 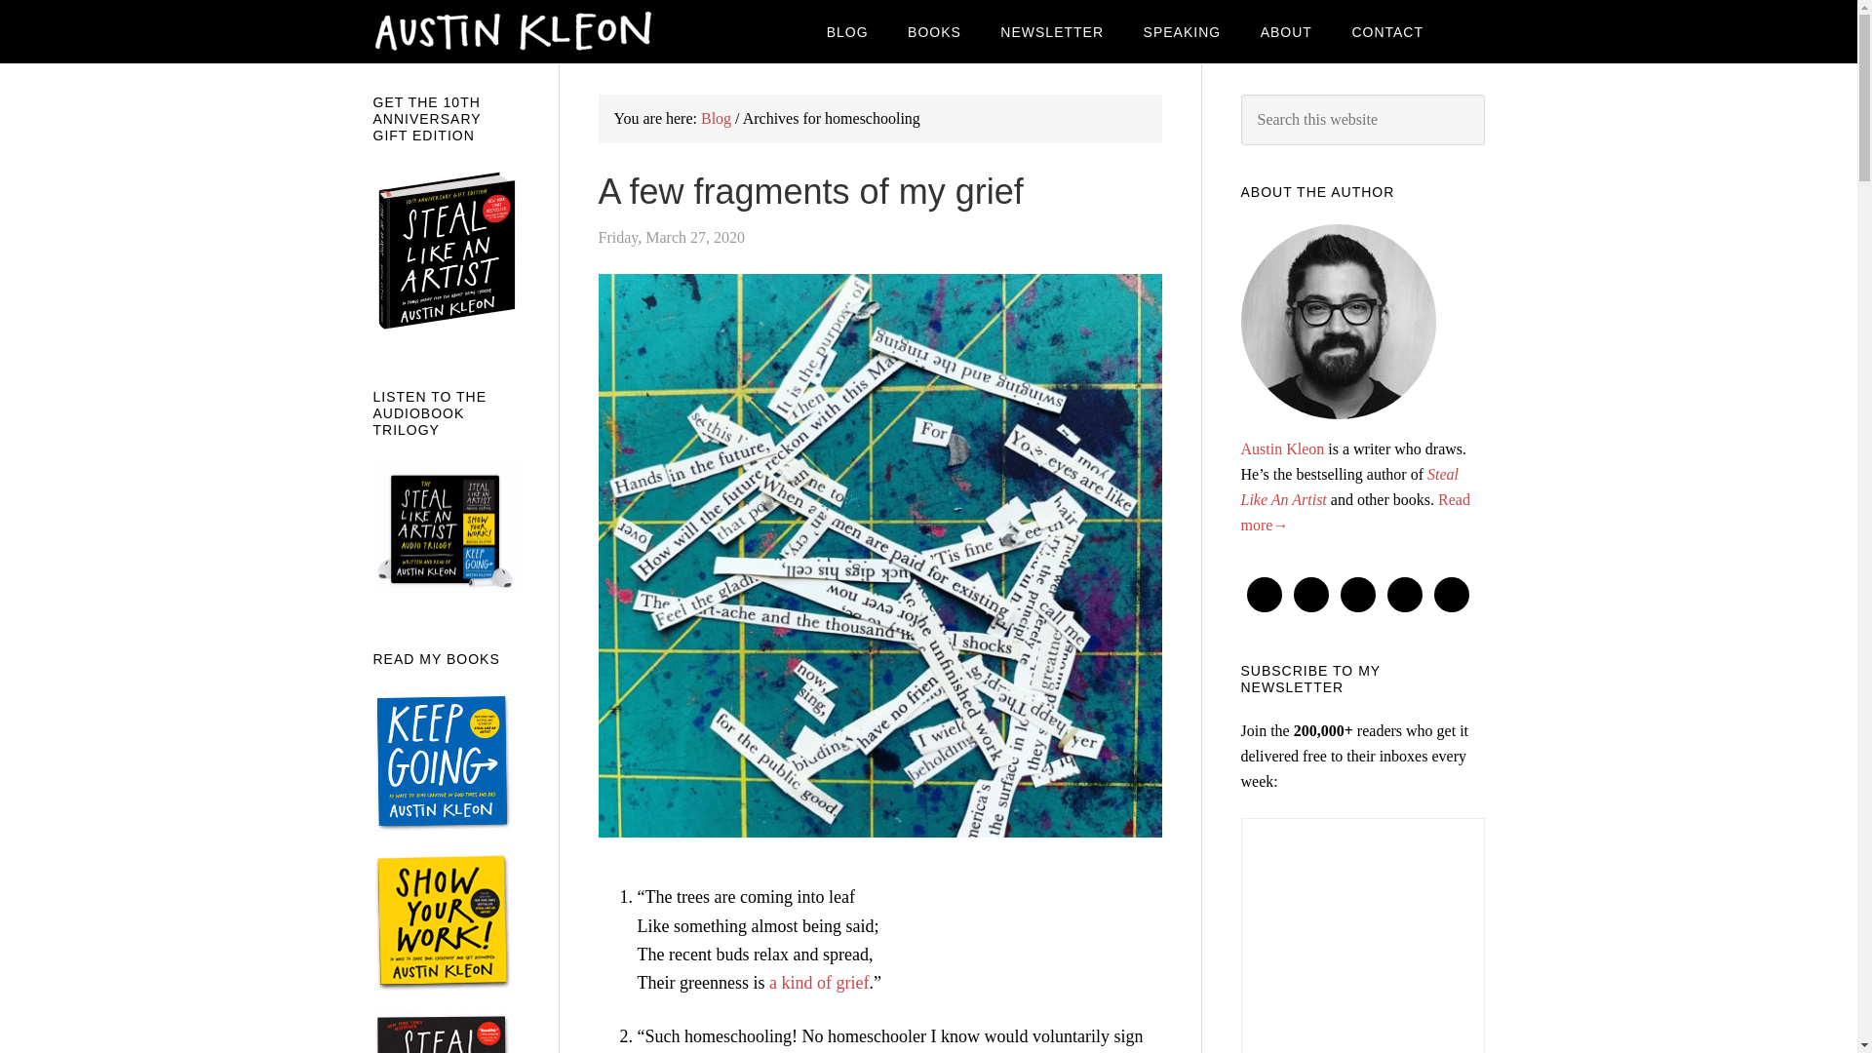 What do you see at coordinates (1281, 448) in the screenshot?
I see `Austin Kleon` at bounding box center [1281, 448].